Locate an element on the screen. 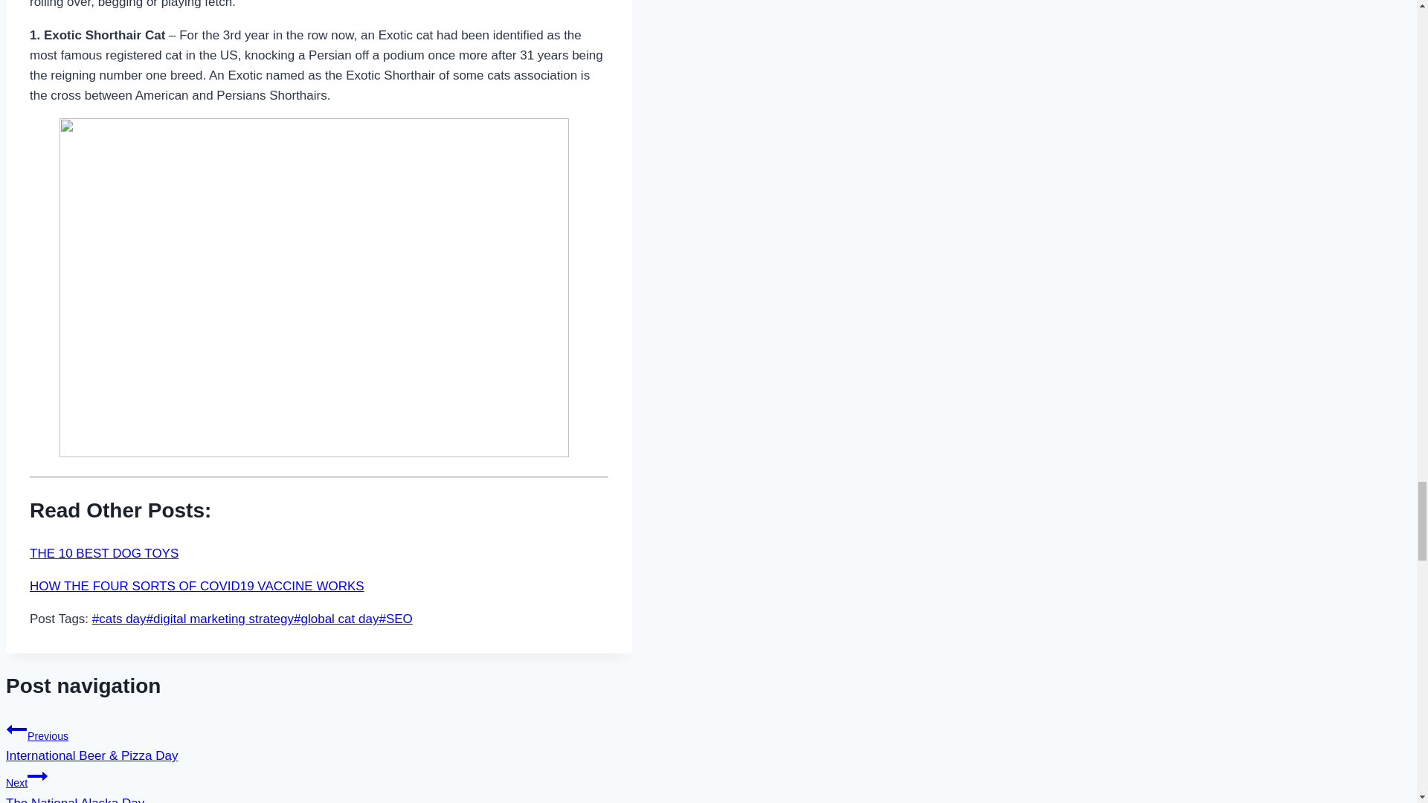  cats day is located at coordinates (119, 619).